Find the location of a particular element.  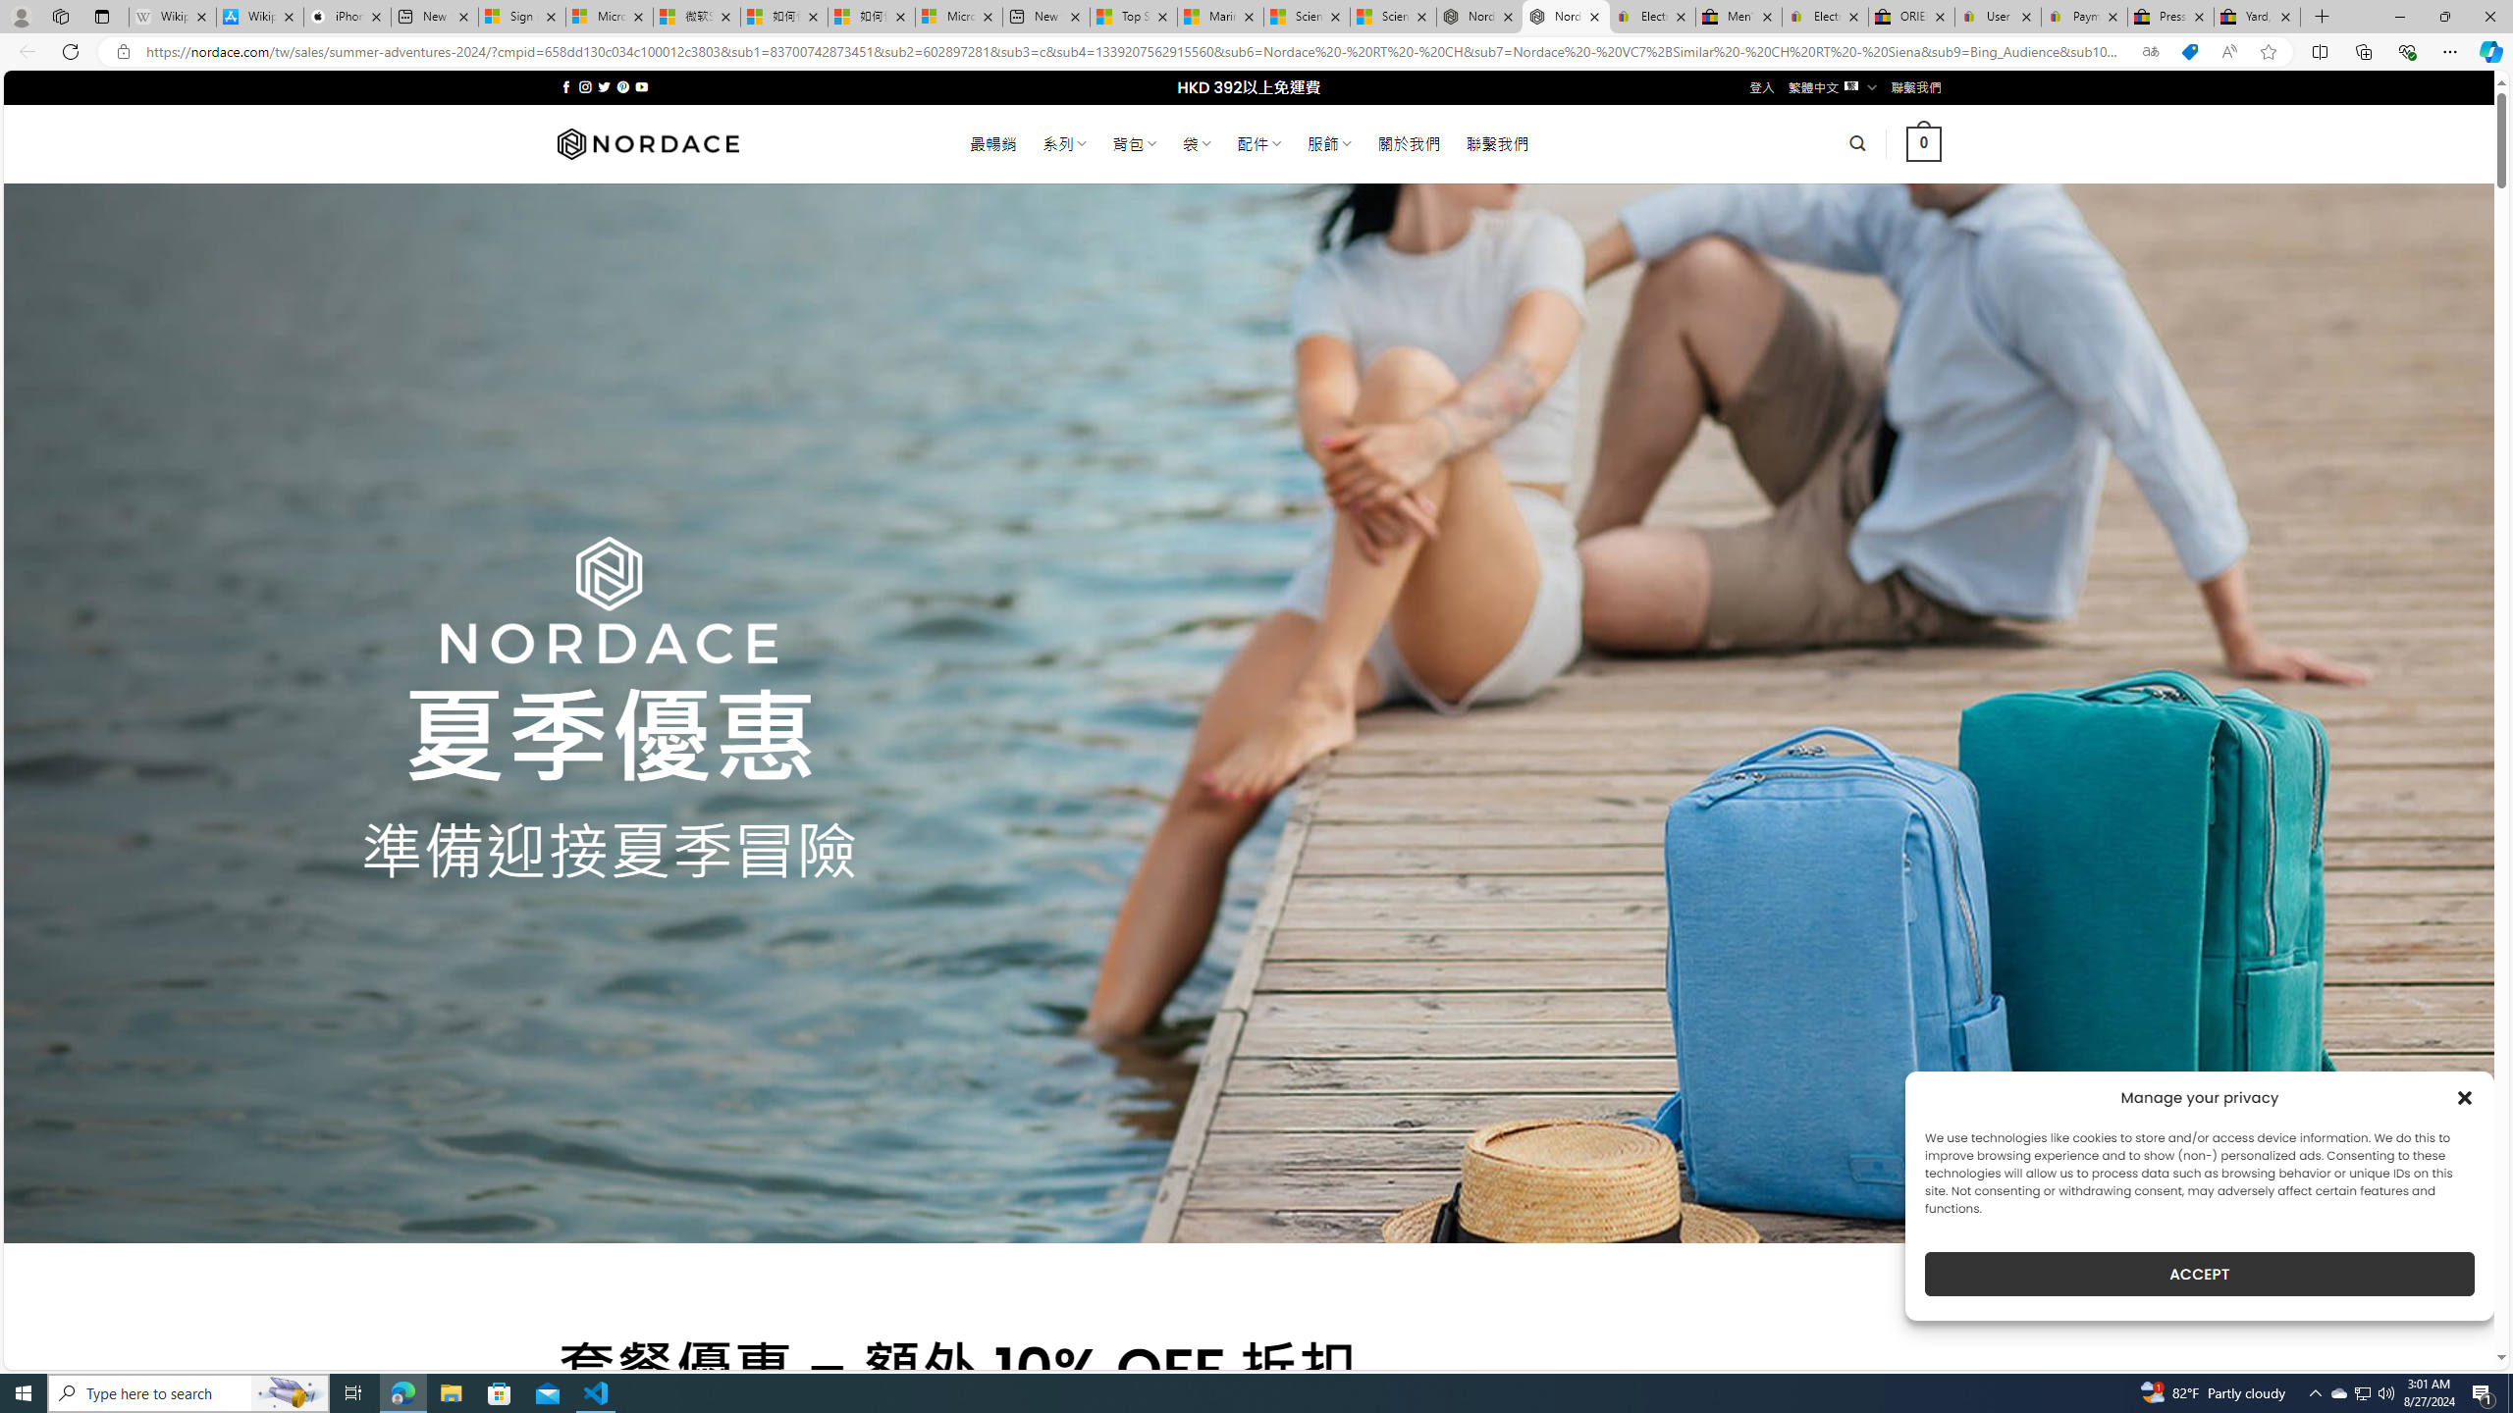

Press Room - eBay Inc. is located at coordinates (2169, 17).